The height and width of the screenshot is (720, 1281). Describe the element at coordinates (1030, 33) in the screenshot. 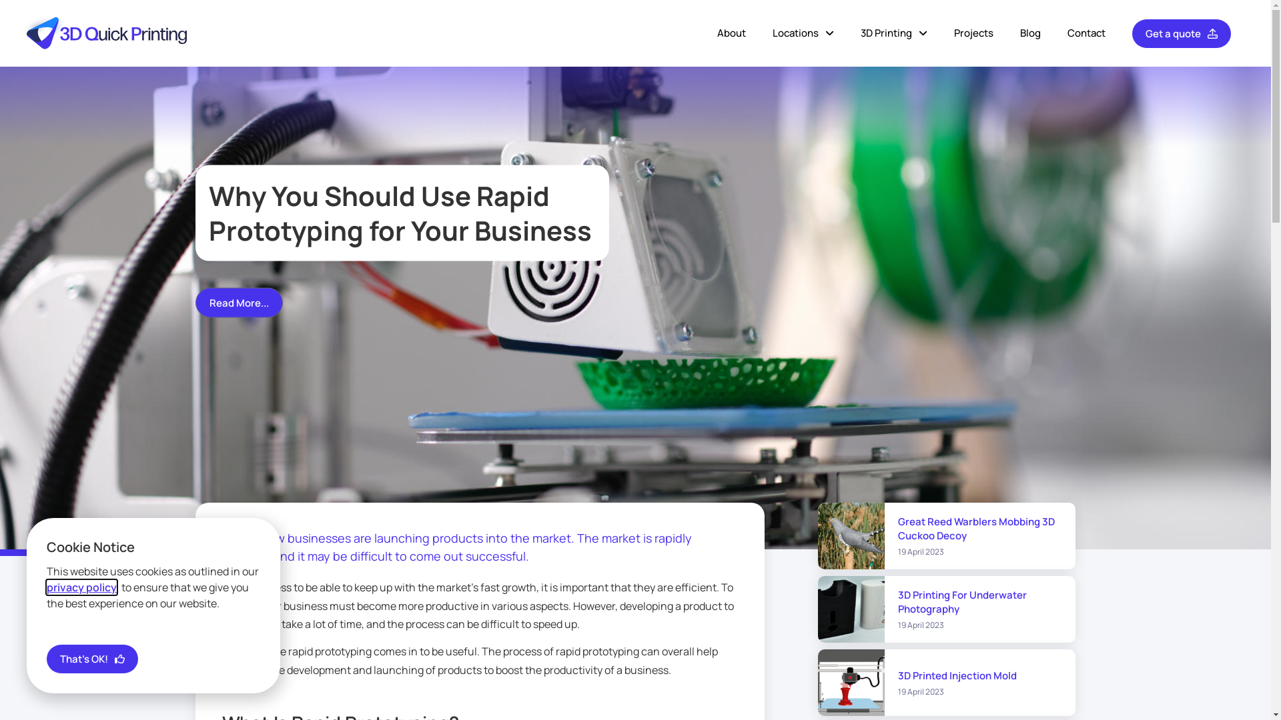

I see `Blog` at that location.